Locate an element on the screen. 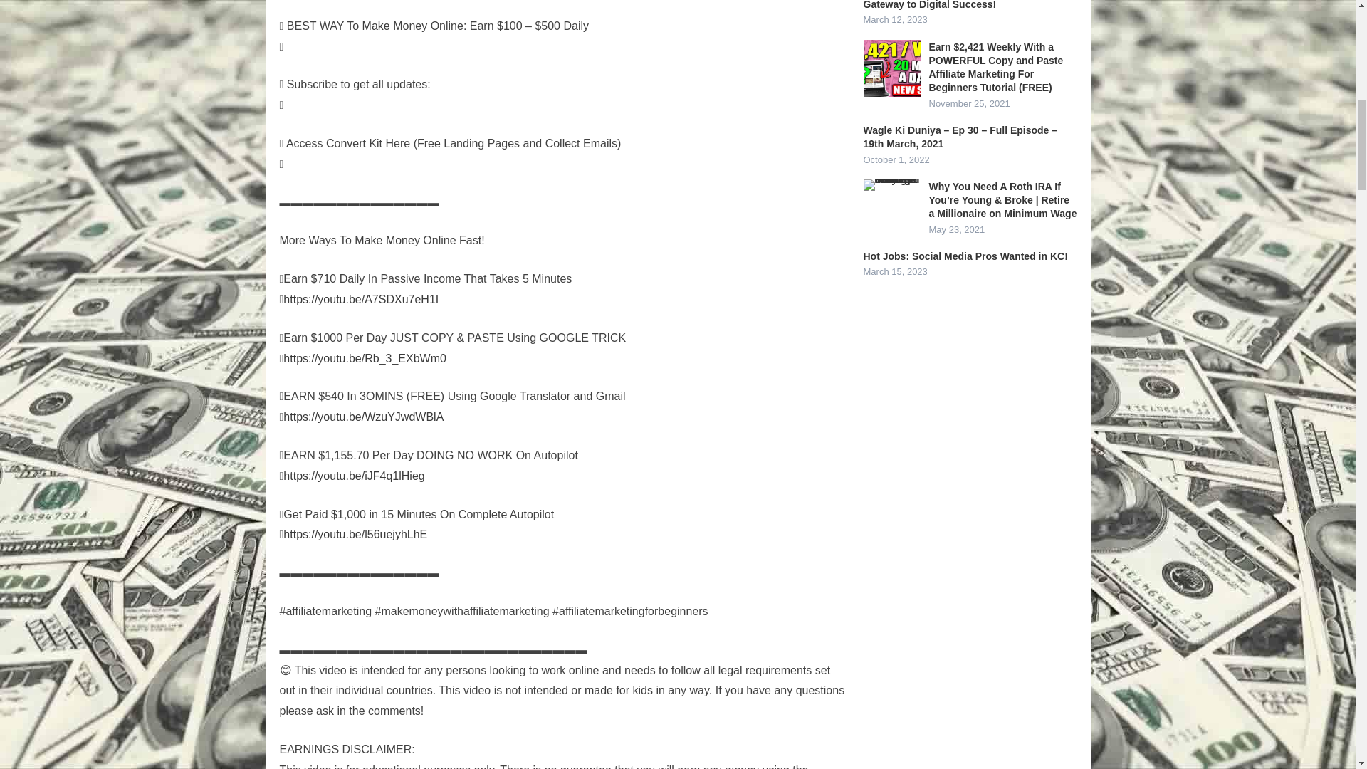  Make Money is located at coordinates (387, 240).